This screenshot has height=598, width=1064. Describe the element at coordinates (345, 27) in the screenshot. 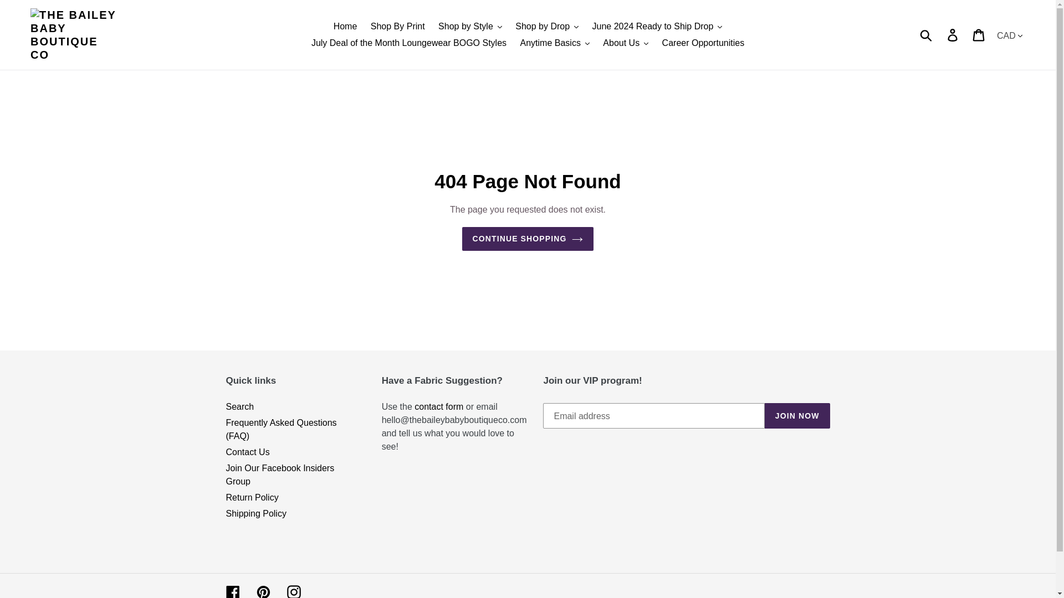

I see `Home` at that location.